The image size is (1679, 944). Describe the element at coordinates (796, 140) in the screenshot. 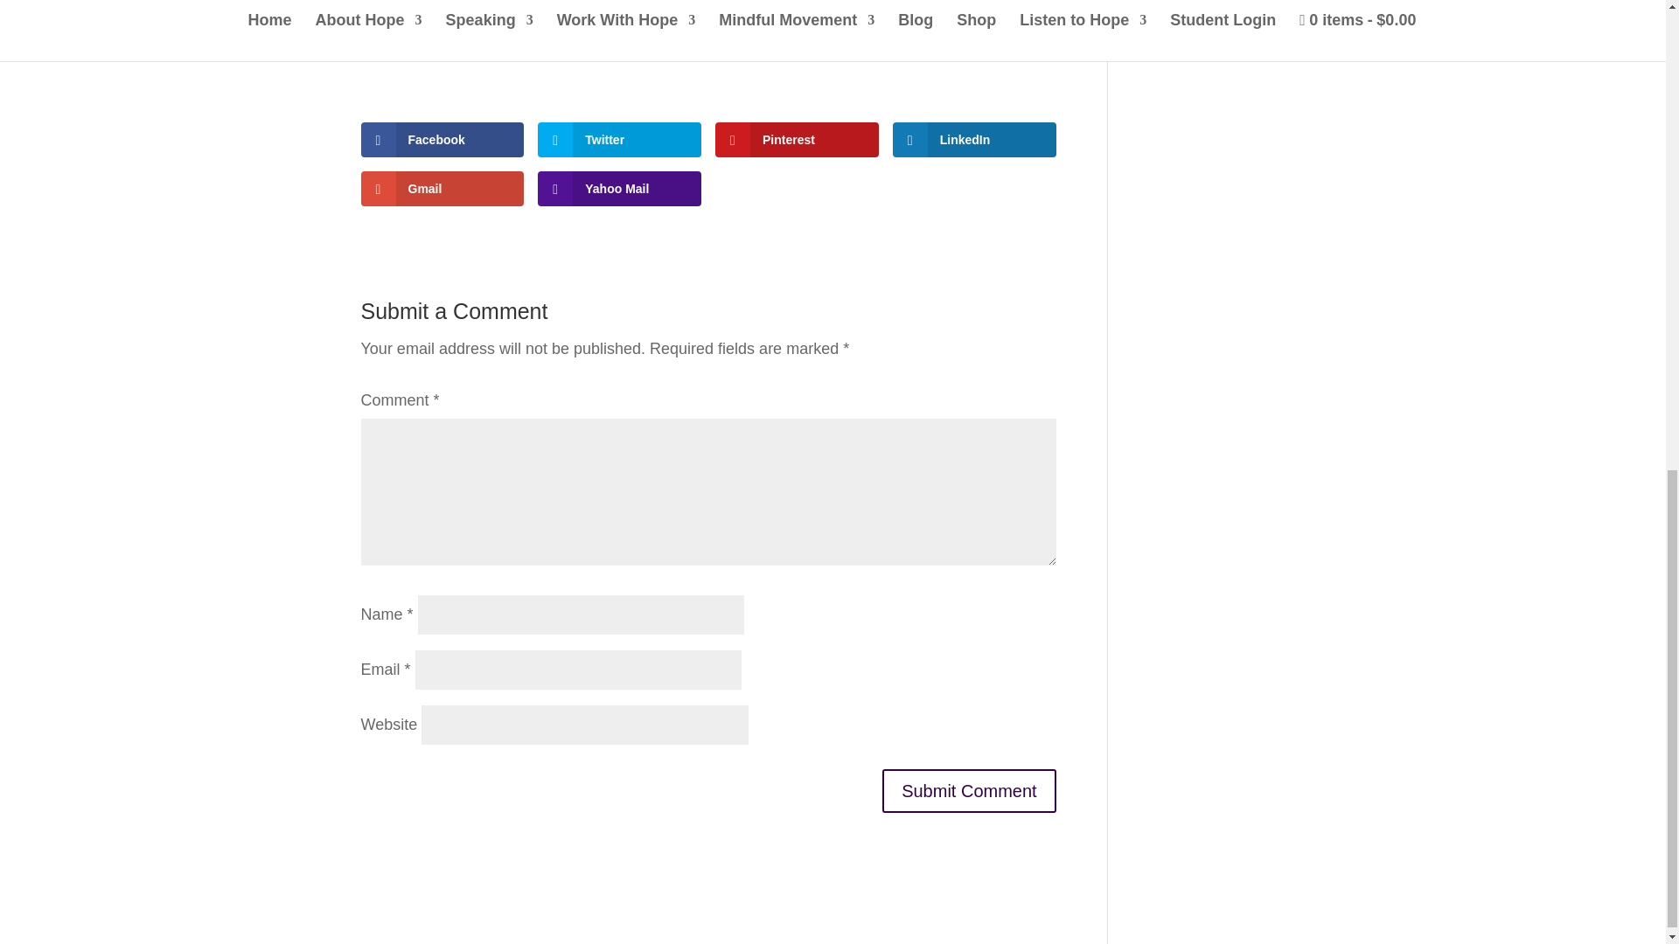

I see `Pinterest` at that location.